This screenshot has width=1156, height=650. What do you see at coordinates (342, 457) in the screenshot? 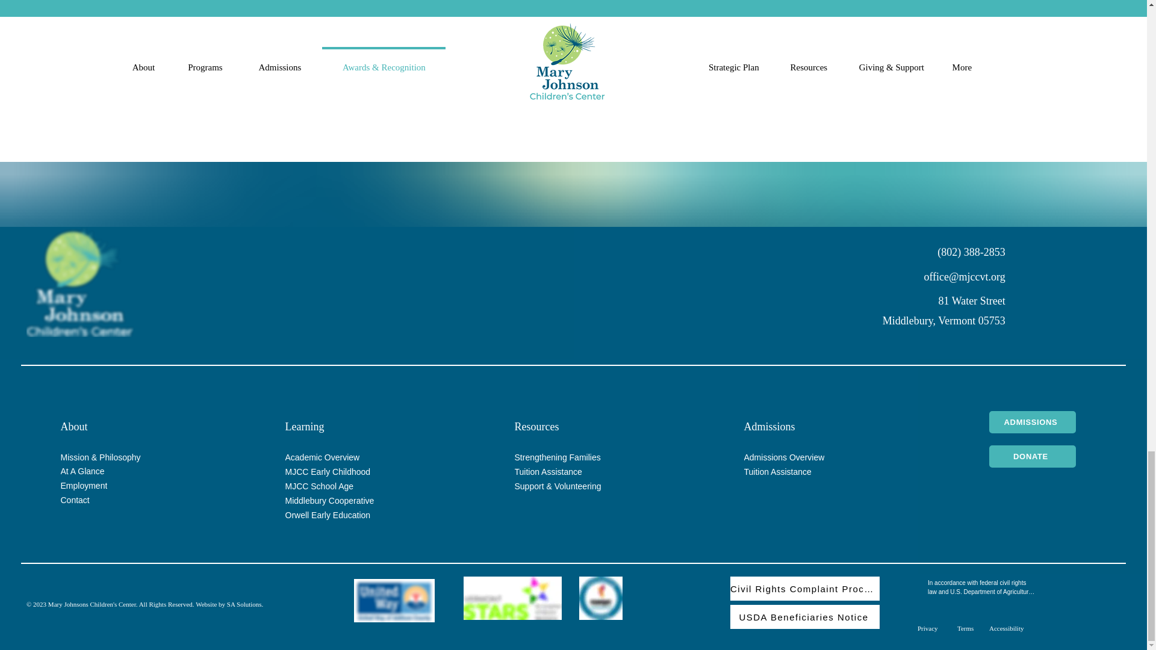
I see `Academic Overview` at bounding box center [342, 457].